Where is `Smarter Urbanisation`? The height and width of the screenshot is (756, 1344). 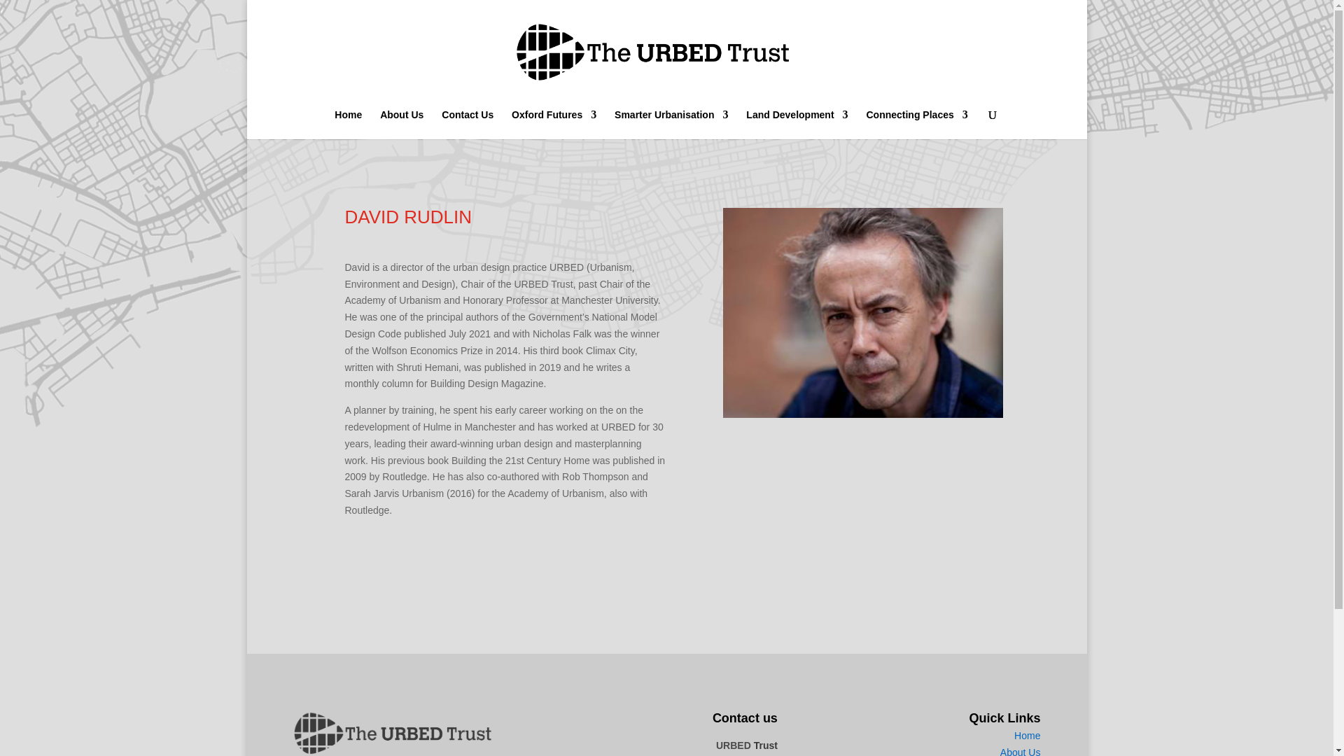
Smarter Urbanisation is located at coordinates (671, 124).